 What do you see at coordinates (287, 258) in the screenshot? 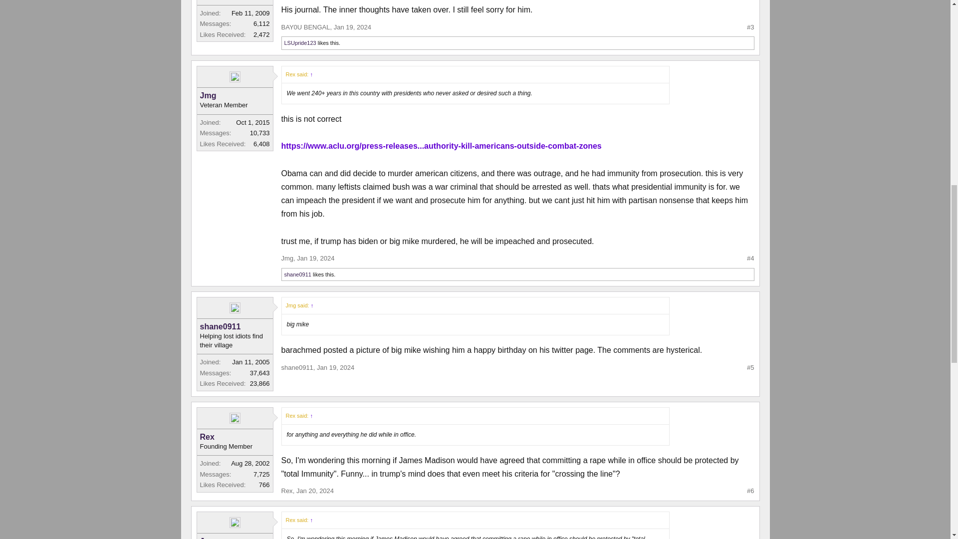
I see `Jmg` at bounding box center [287, 258].